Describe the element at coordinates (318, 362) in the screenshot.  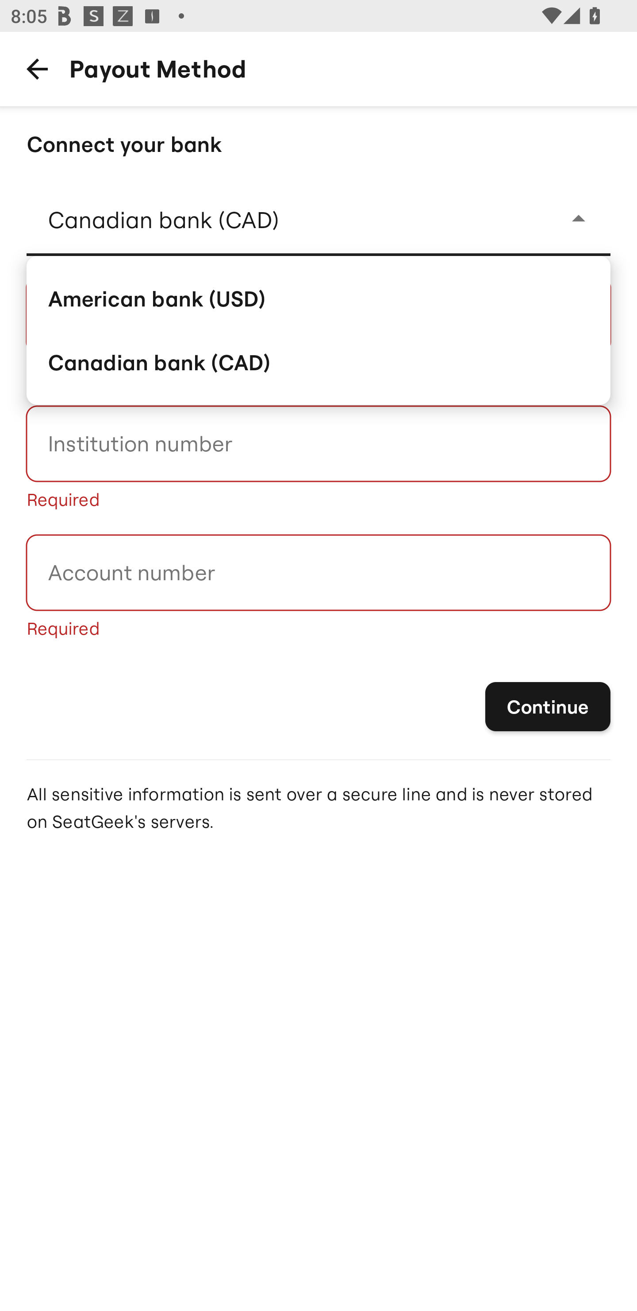
I see `Canadian bank (CAD)` at that location.